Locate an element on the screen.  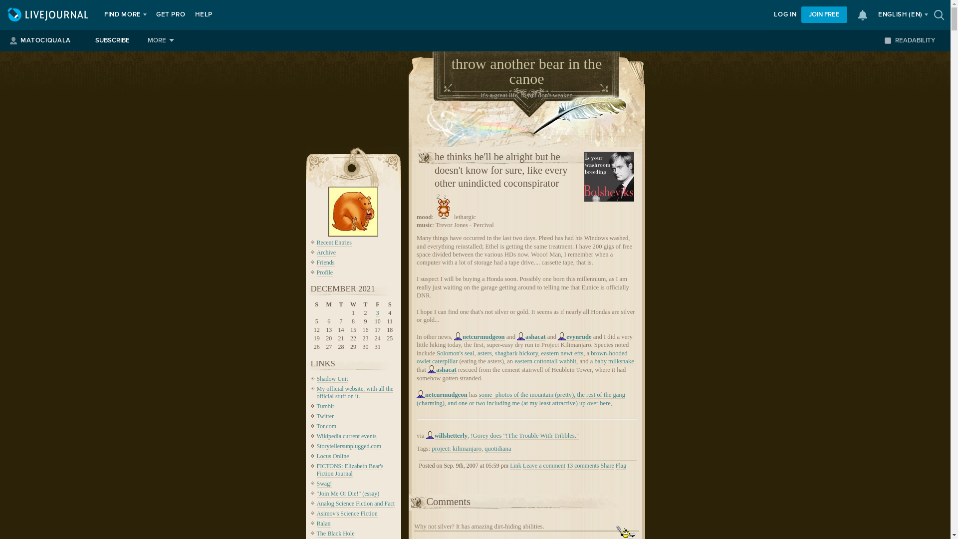
HELP is located at coordinates (204, 15).